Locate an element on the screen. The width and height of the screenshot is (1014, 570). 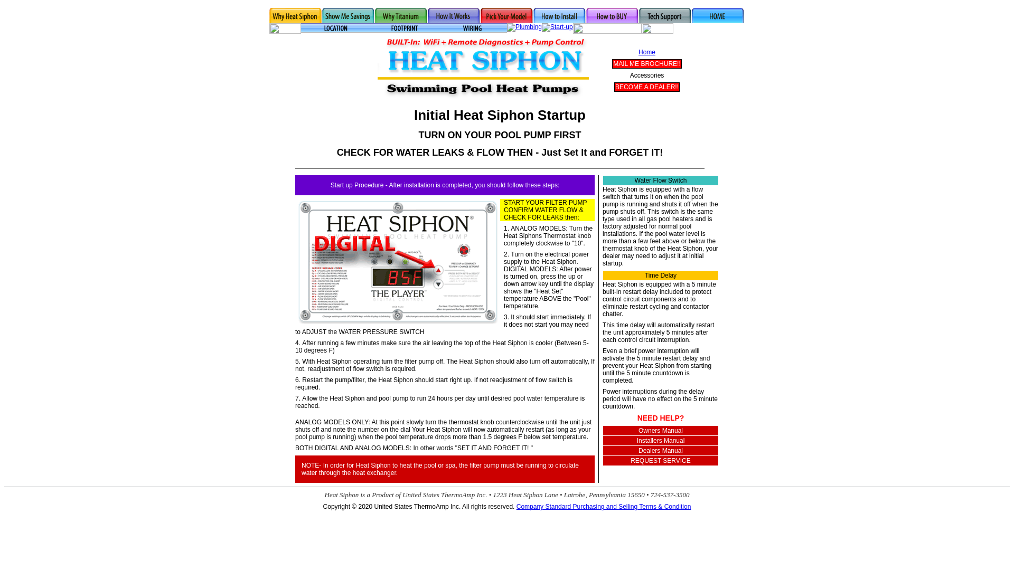
Click to chat is located at coordinates (340, 66).